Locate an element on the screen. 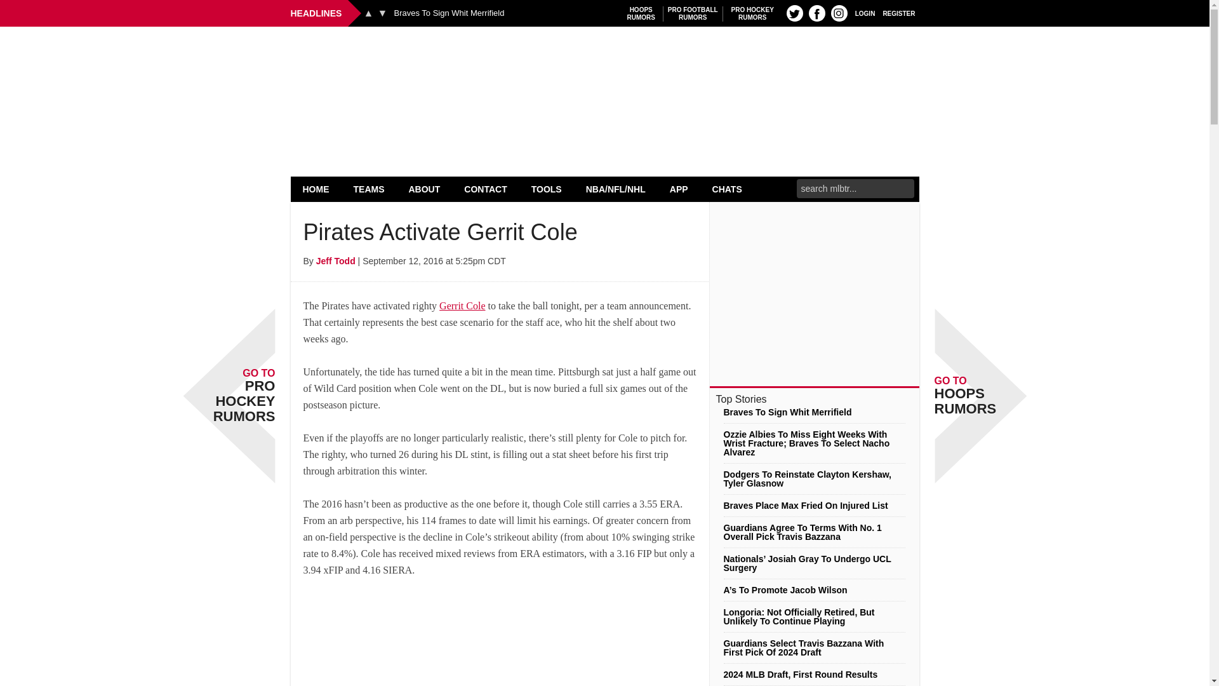 This screenshot has width=1219, height=686. MLB Trade Rumors is located at coordinates (449, 13).